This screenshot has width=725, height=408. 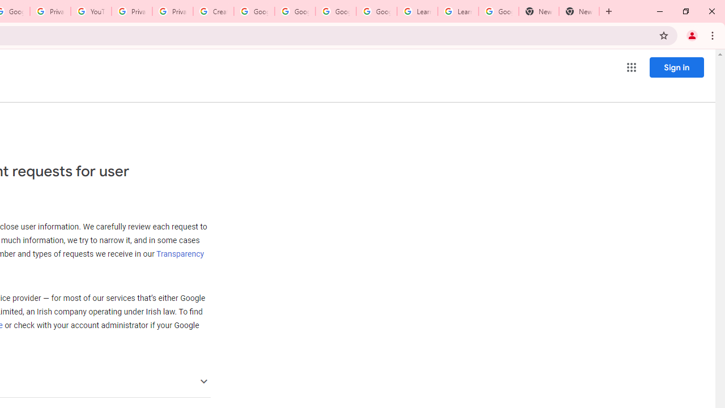 What do you see at coordinates (213, 11) in the screenshot?
I see `Create your Google Account` at bounding box center [213, 11].